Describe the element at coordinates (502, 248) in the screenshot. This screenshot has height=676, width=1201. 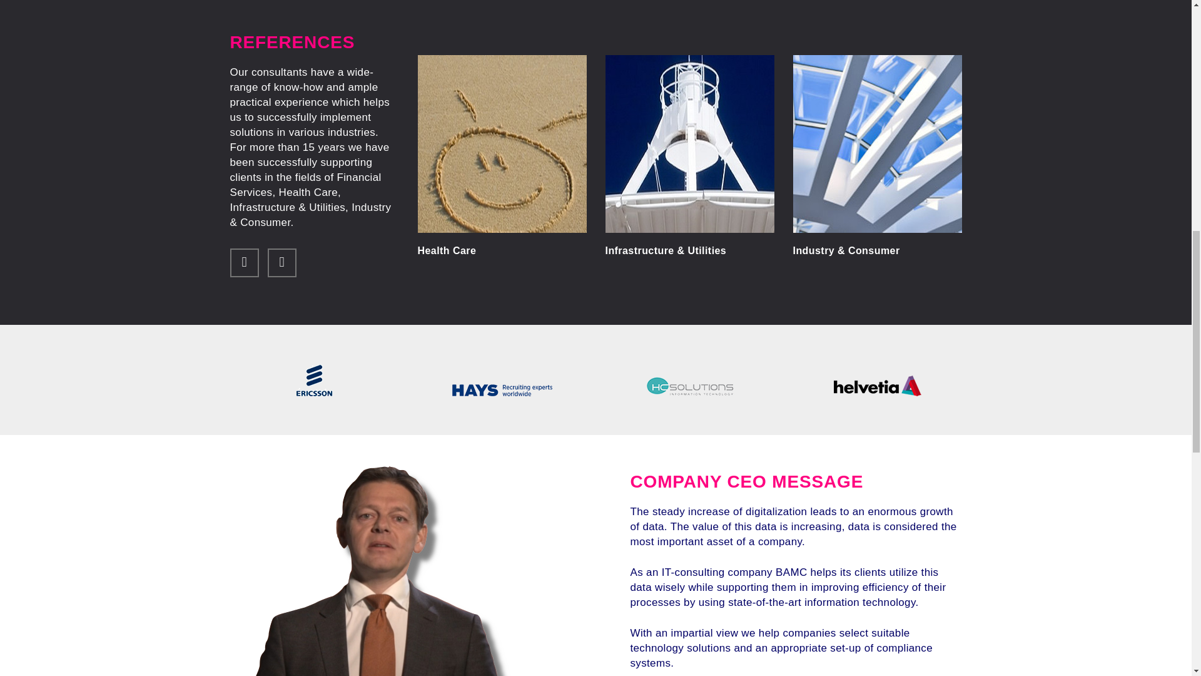
I see `Health Care` at that location.